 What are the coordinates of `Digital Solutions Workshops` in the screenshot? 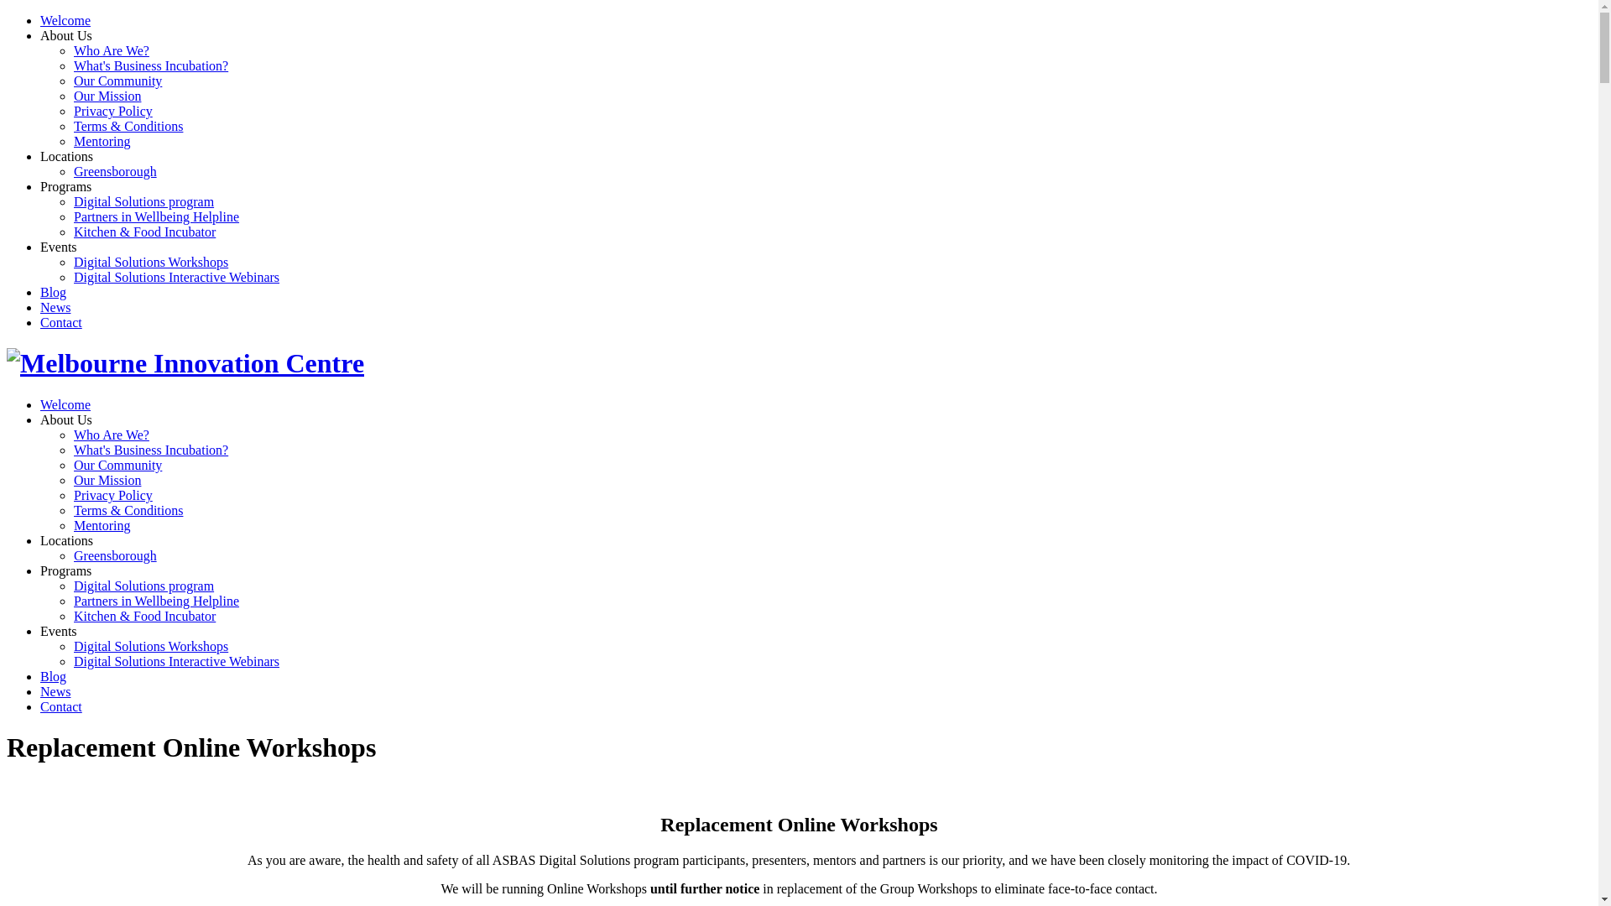 It's located at (151, 262).